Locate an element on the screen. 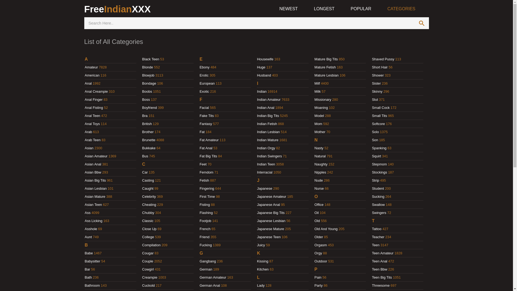  Indian Fetish is located at coordinates (267, 124).